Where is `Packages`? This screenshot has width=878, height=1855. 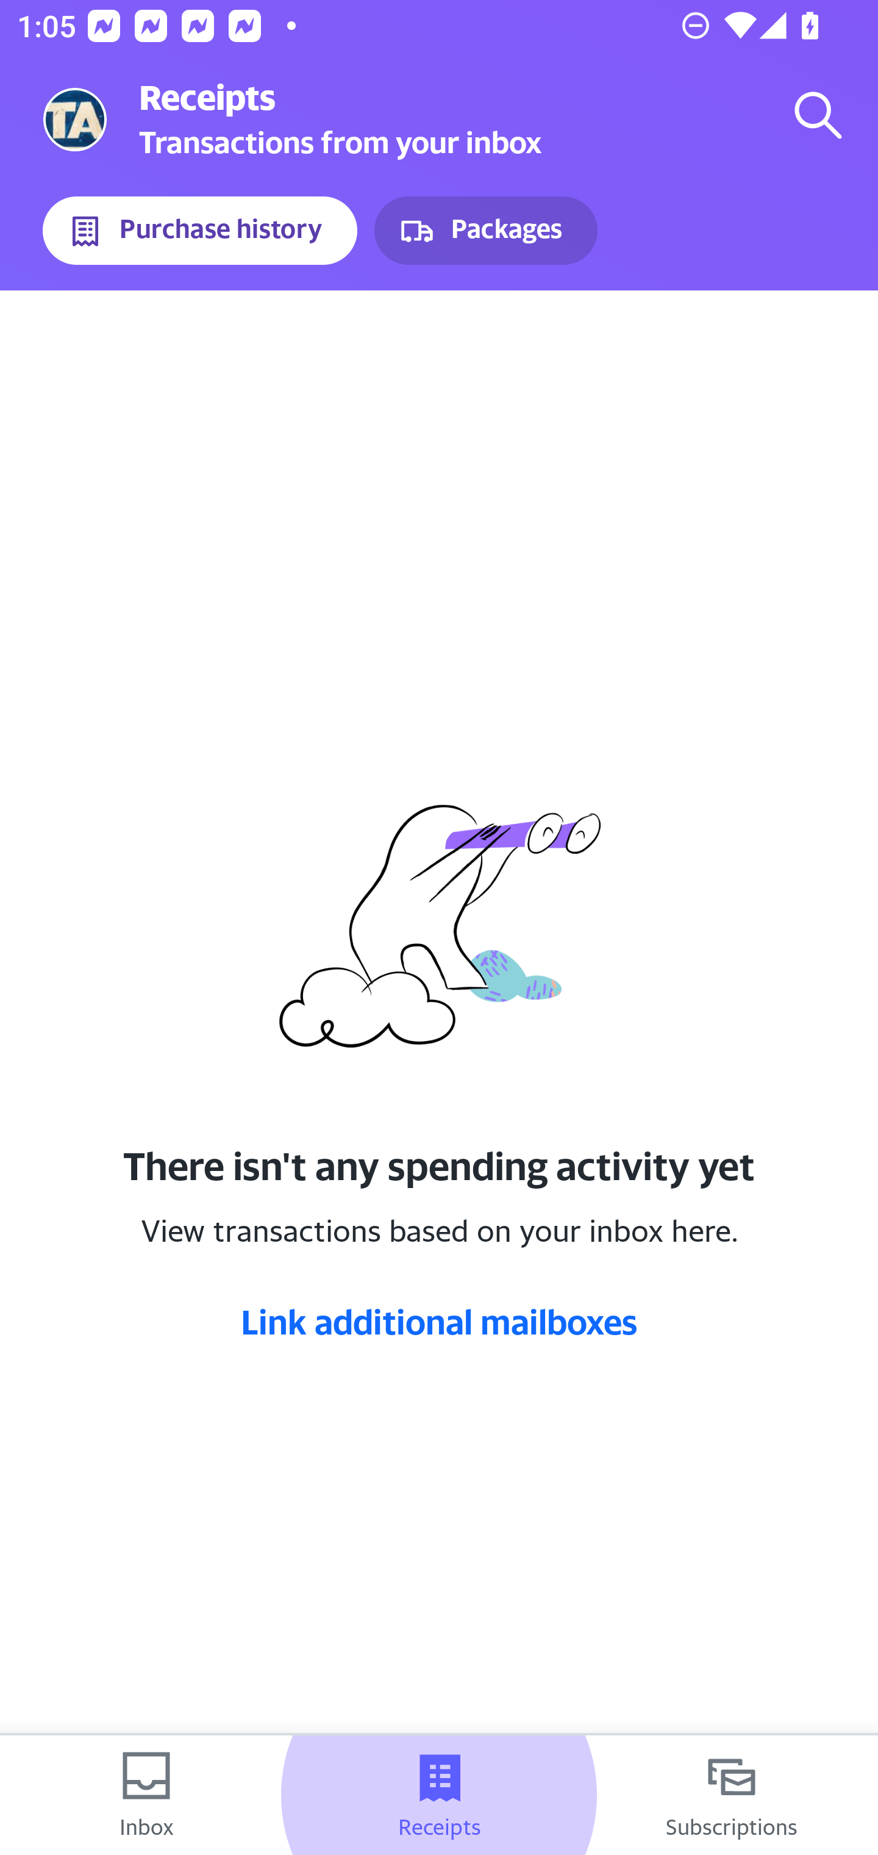 Packages is located at coordinates (485, 231).